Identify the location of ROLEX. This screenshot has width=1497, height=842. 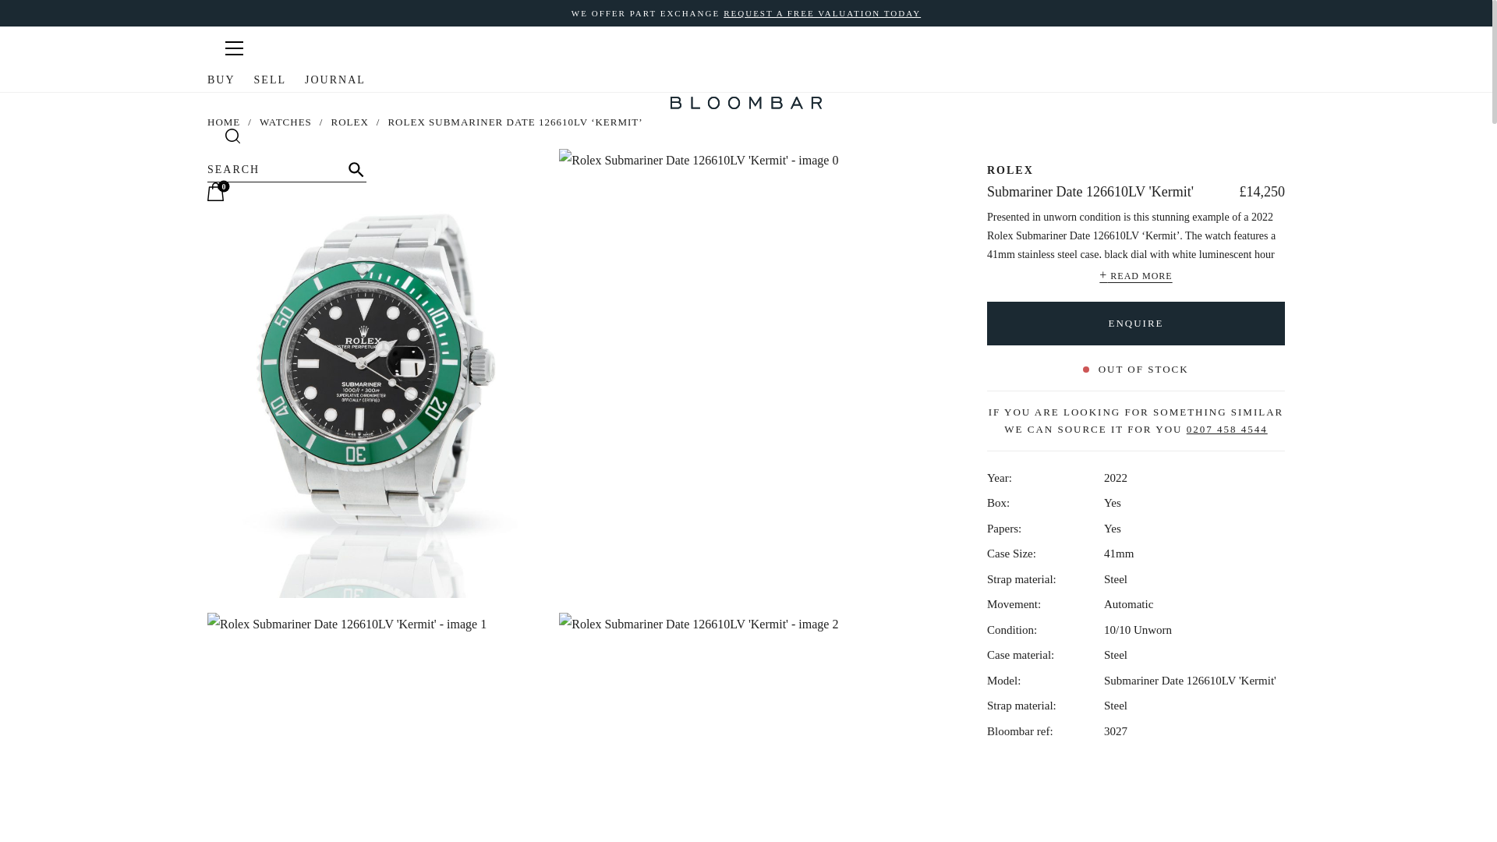
(349, 122).